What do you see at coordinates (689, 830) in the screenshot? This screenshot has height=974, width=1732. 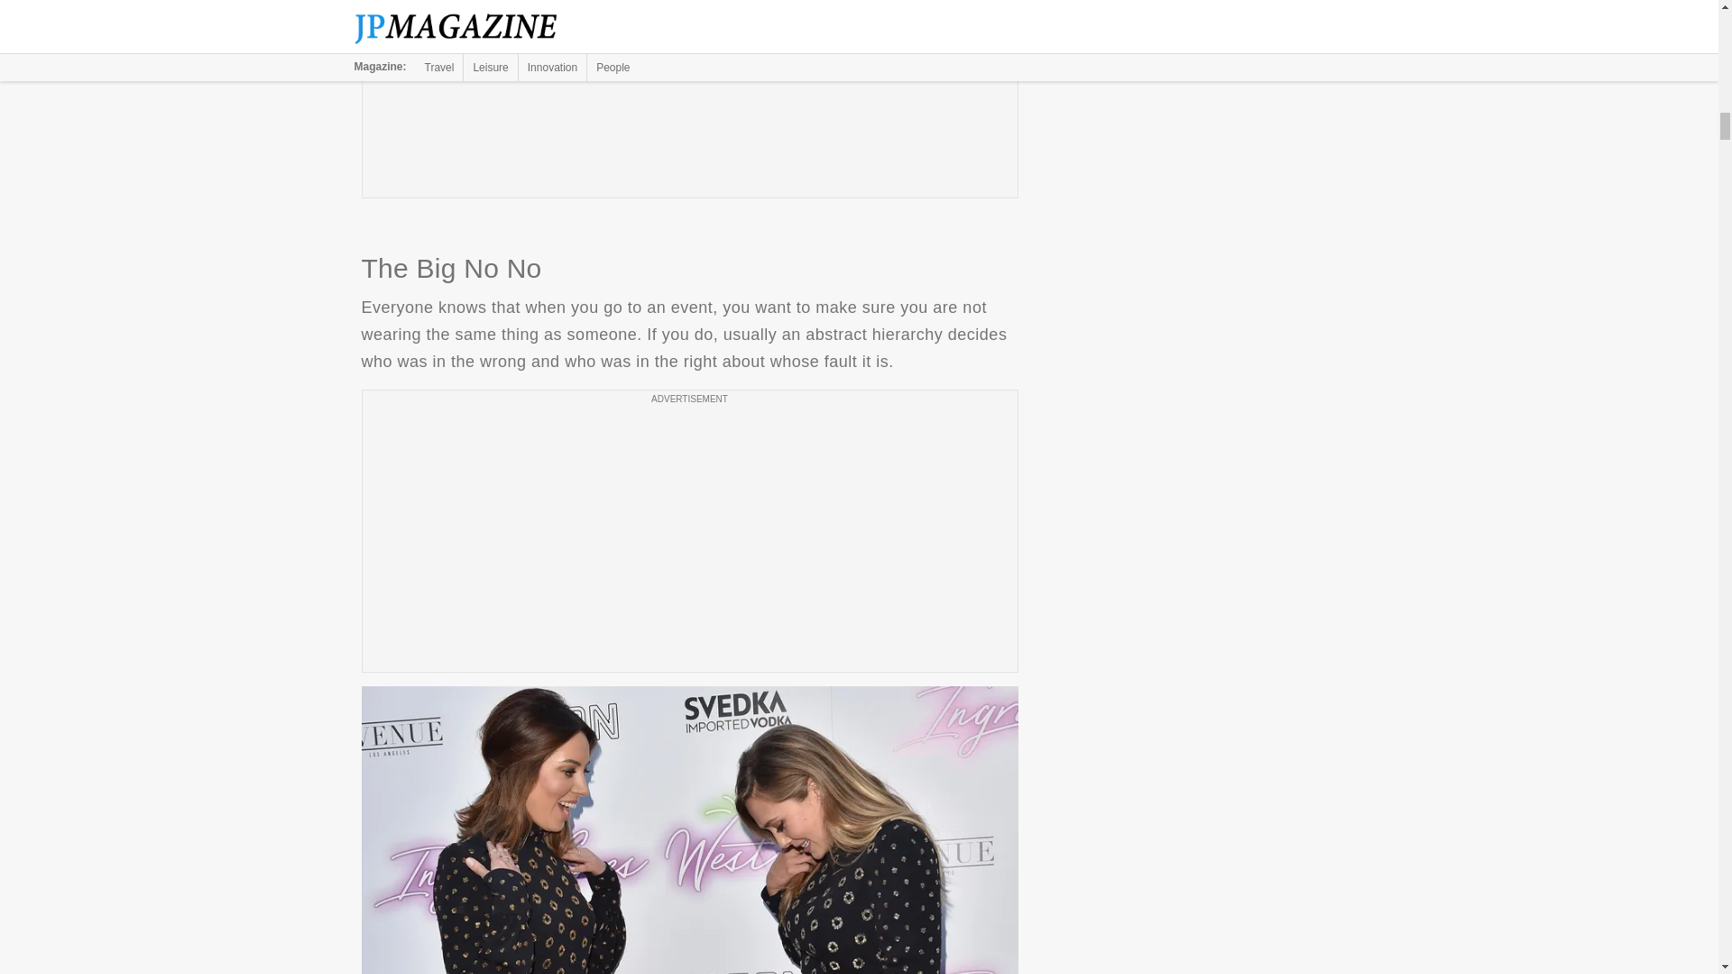 I see `The Big No No` at bounding box center [689, 830].